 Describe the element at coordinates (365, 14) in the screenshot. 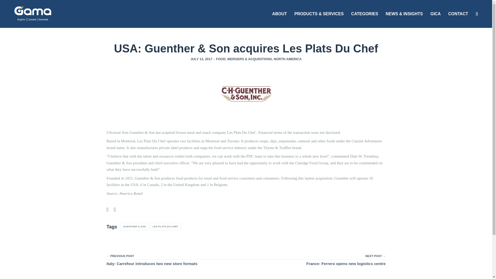

I see `CATEGORIES` at that location.